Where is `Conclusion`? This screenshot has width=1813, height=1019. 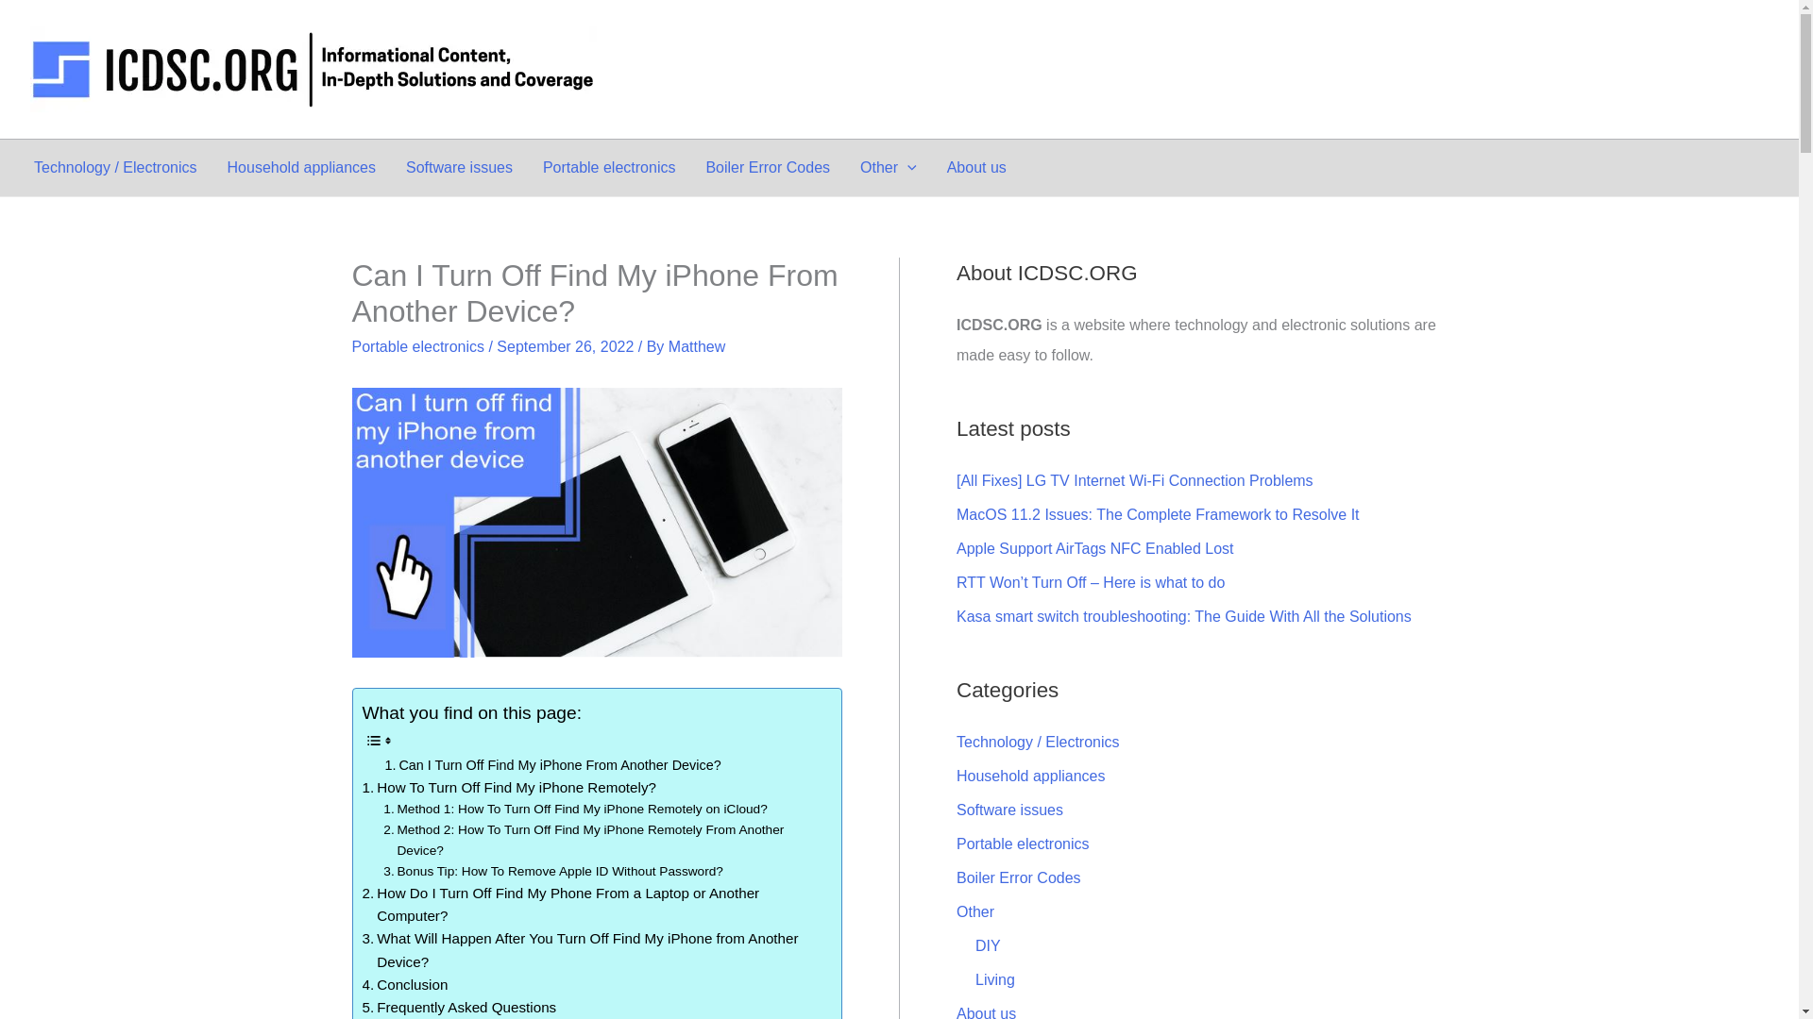 Conclusion is located at coordinates (405, 985).